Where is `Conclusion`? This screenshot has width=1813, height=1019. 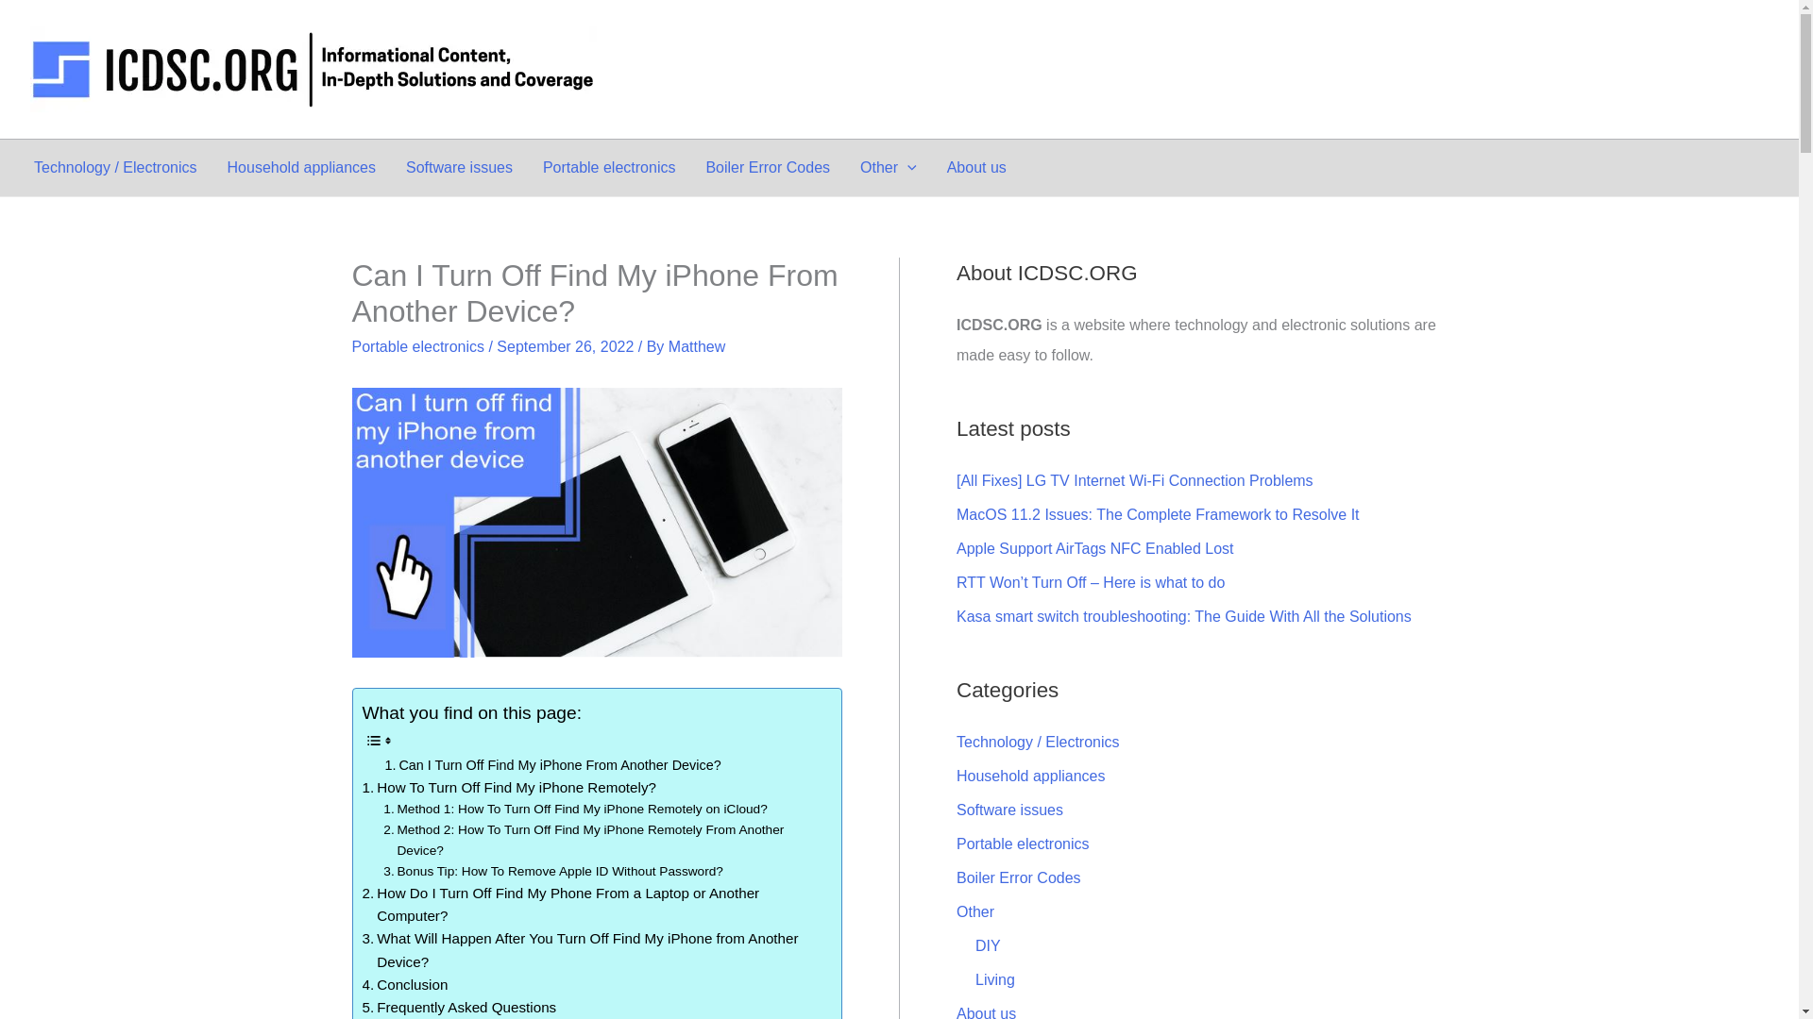 Conclusion is located at coordinates (405, 985).